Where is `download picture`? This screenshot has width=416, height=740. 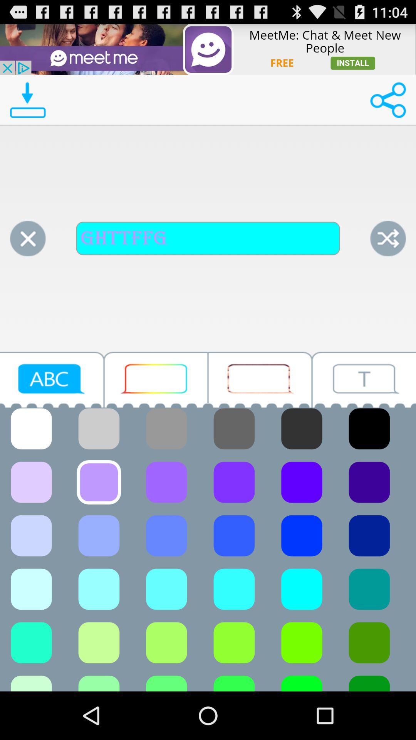
download picture is located at coordinates (28, 100).